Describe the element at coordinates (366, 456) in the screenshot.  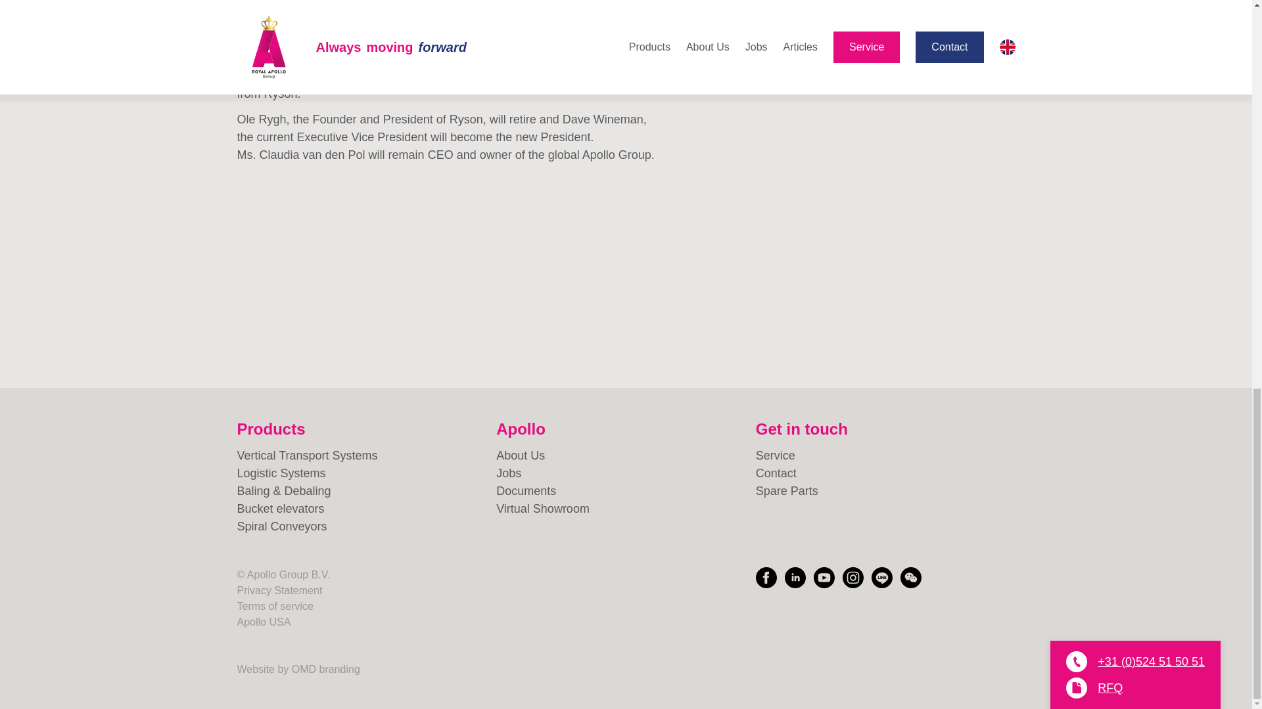
I see `Vertical Transport Systems` at that location.